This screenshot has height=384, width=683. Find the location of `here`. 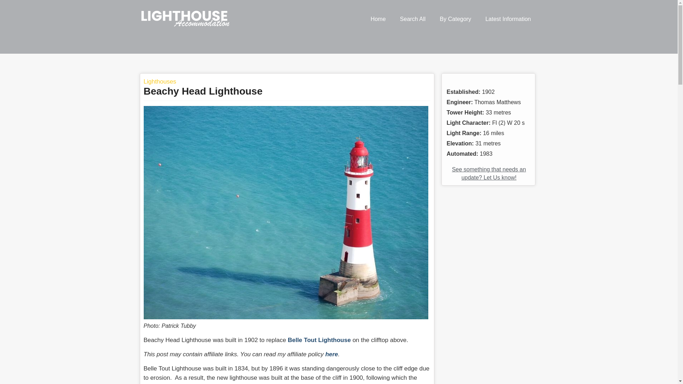

here is located at coordinates (332, 354).